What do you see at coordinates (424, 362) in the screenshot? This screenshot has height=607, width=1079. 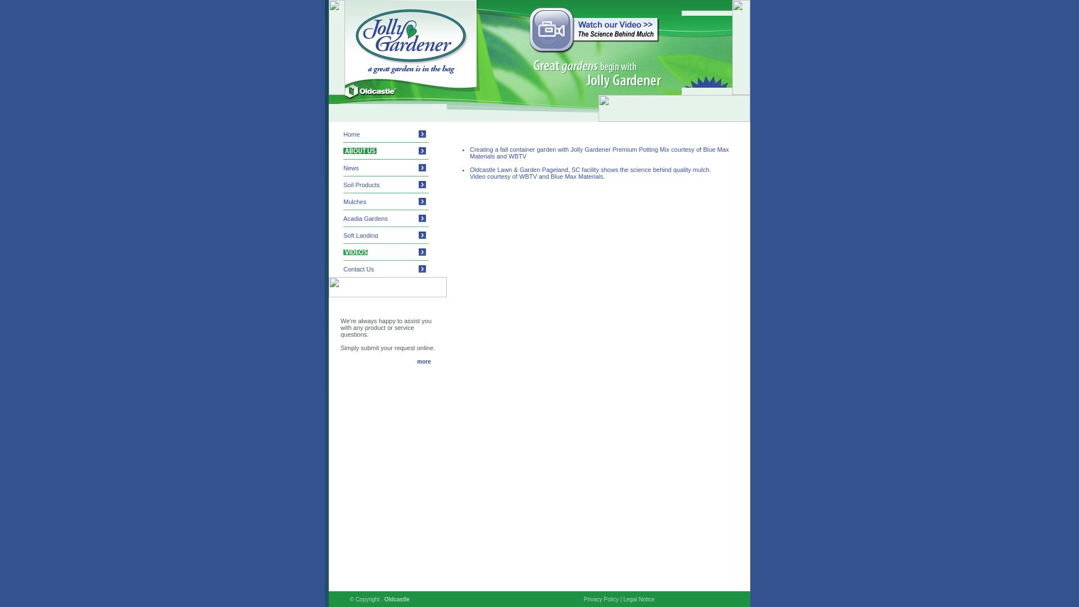 I see `more` at bounding box center [424, 362].